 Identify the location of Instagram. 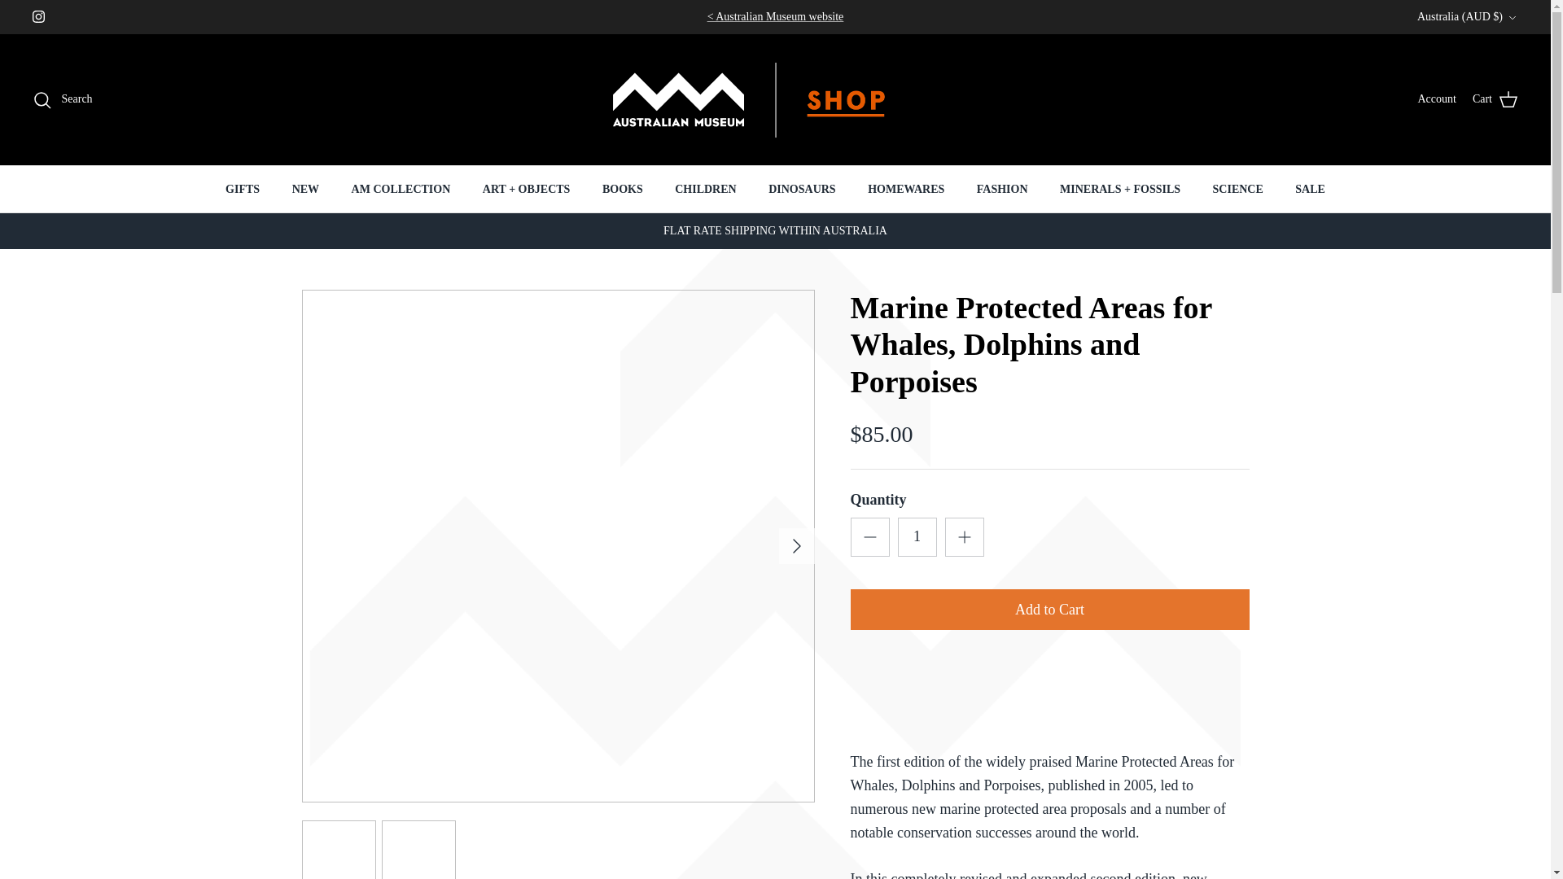
(39, 16).